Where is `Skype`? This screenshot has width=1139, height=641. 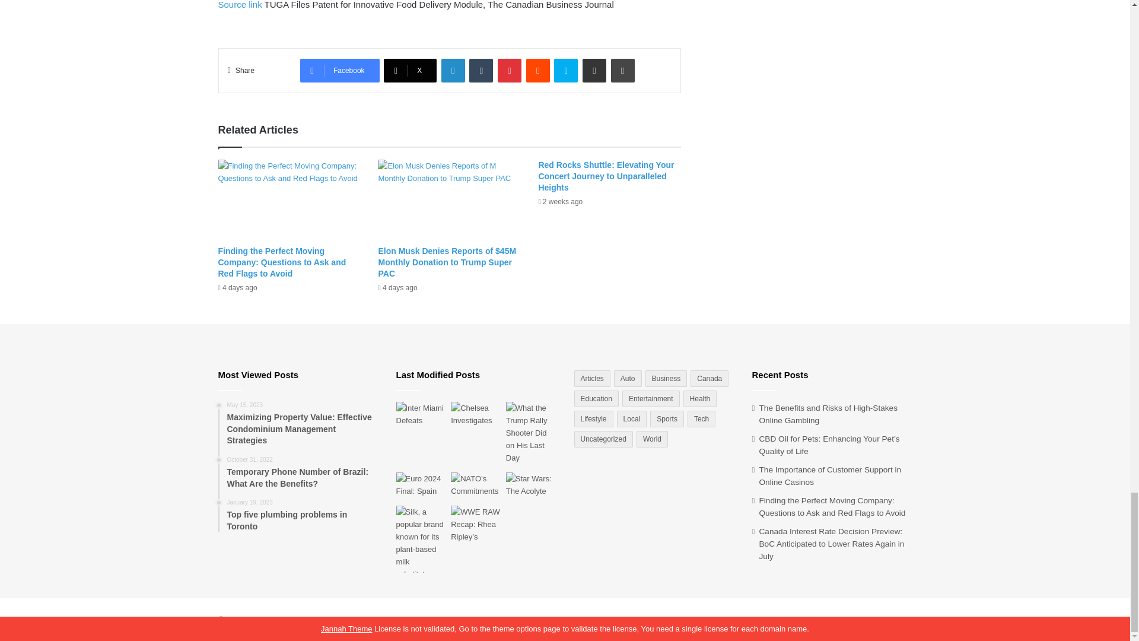 Skype is located at coordinates (565, 71).